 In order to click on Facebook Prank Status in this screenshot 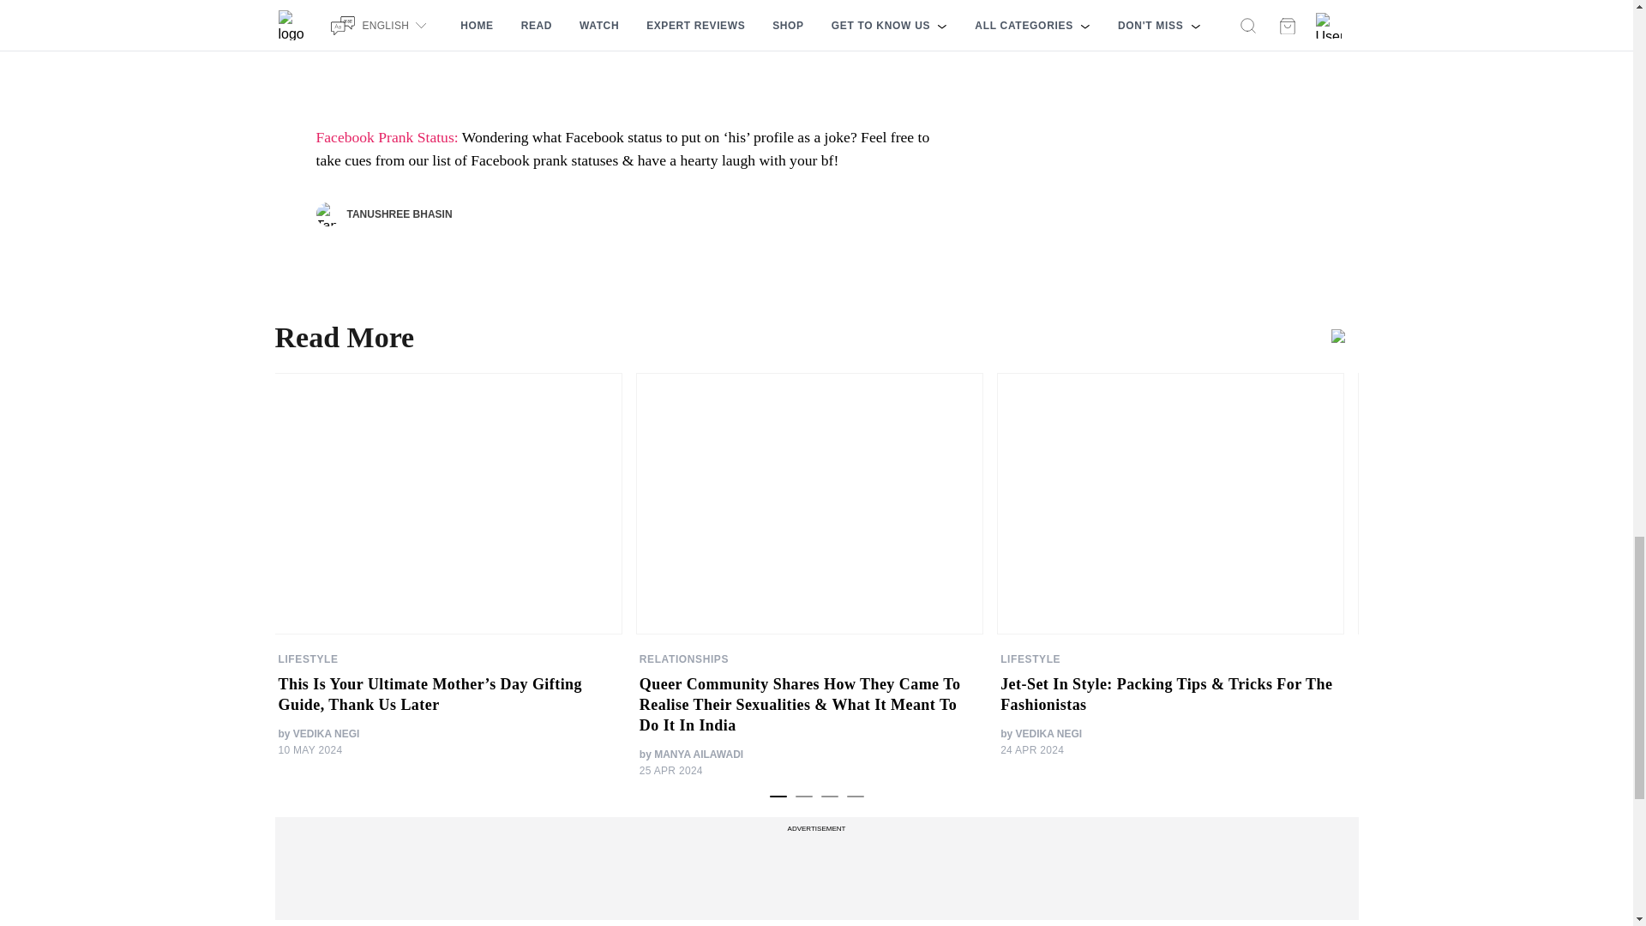, I will do `click(386, 137)`.